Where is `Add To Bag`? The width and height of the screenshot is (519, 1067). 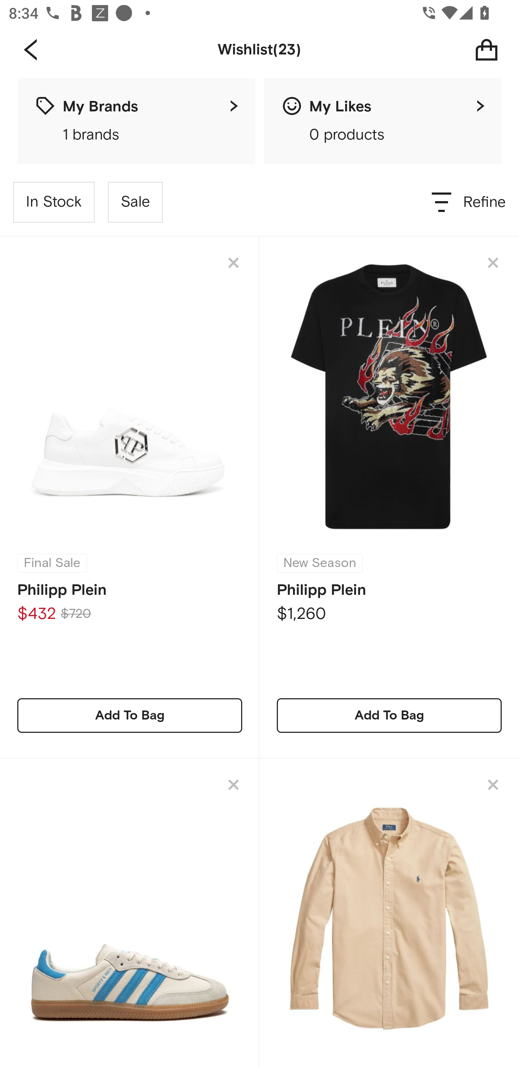
Add To Bag is located at coordinates (389, 715).